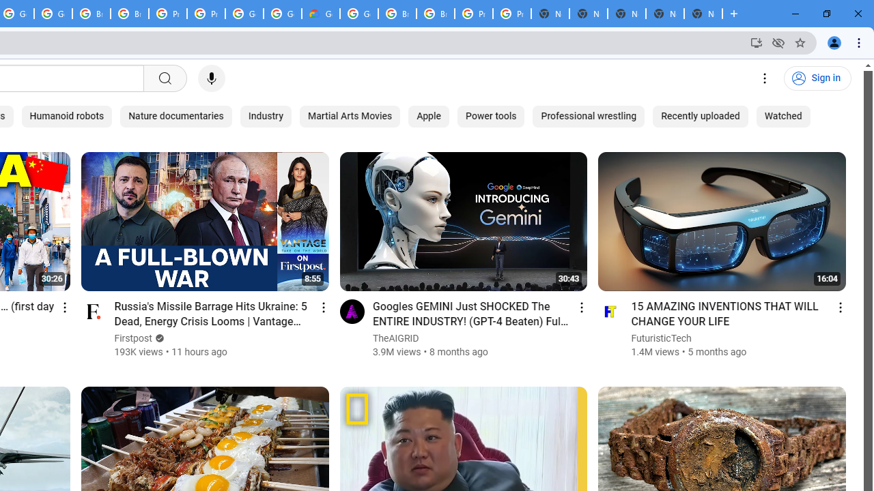 This screenshot has height=491, width=874. I want to click on Google Cloud Platform, so click(283, 14).